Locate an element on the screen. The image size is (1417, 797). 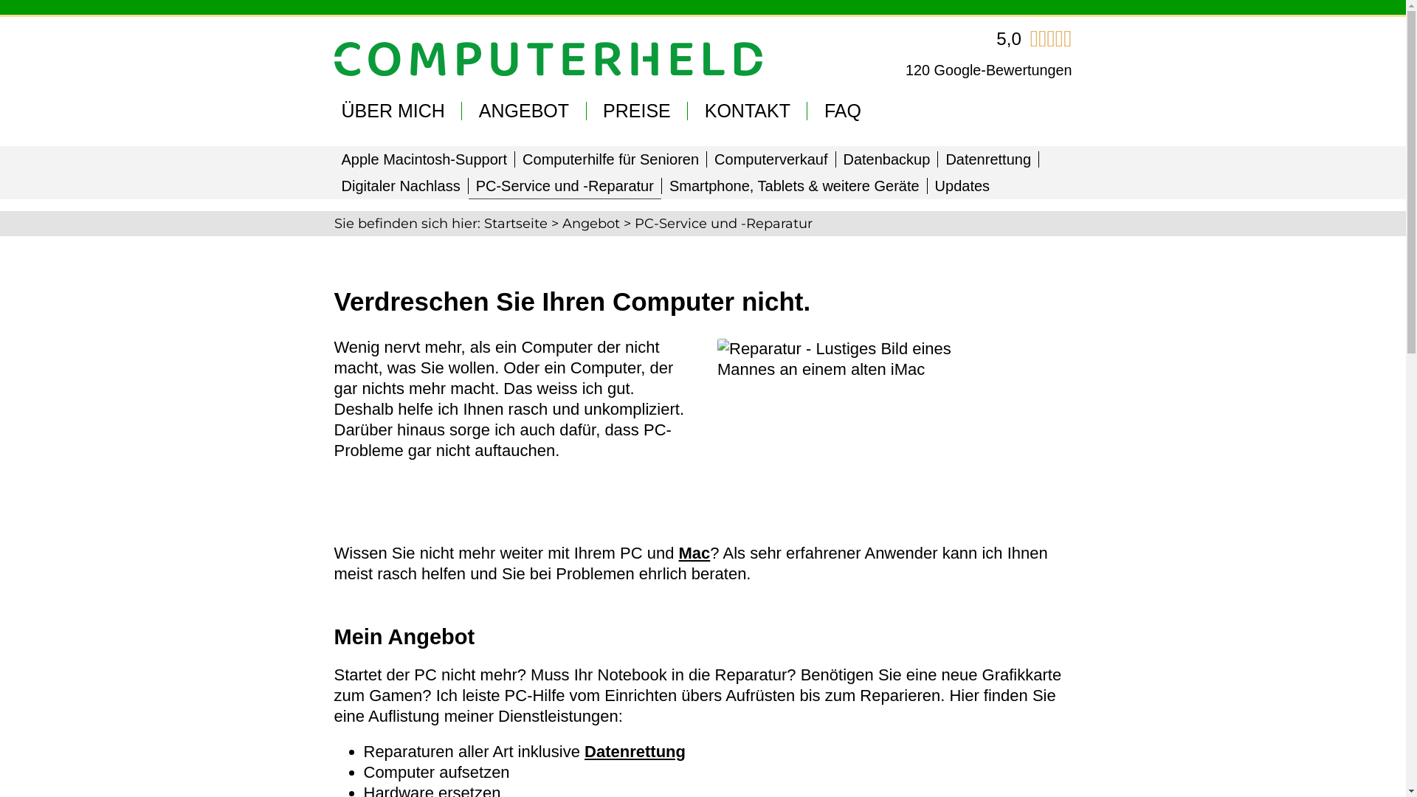
Datenbackup is located at coordinates (886, 159).